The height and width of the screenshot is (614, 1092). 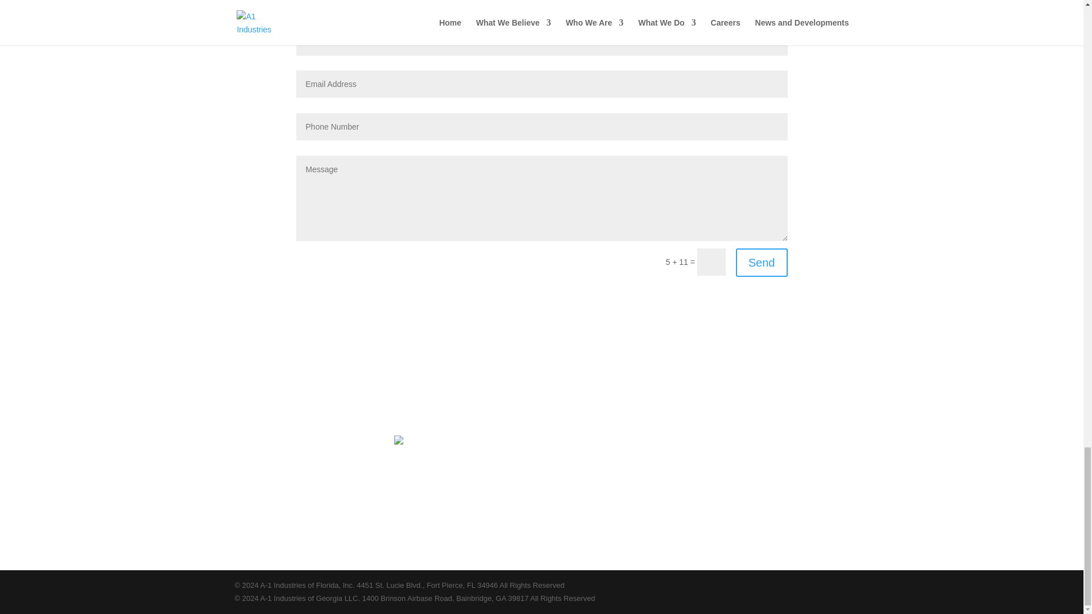 What do you see at coordinates (557, 378) in the screenshot?
I see `Follow on Instagram` at bounding box center [557, 378].